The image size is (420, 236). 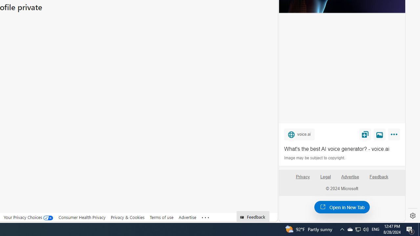 I want to click on Advertise, so click(x=350, y=177).